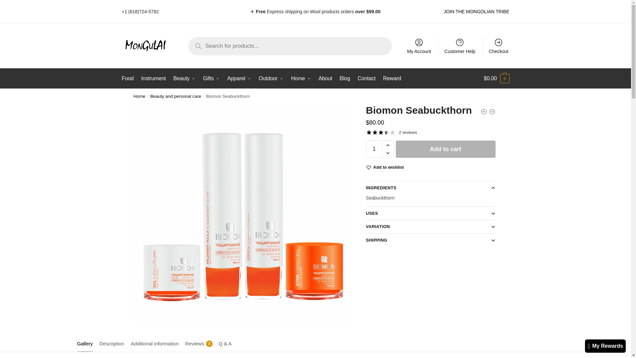 This screenshot has height=358, width=636. Describe the element at coordinates (499, 46) in the screenshot. I see `Checkout` at that location.